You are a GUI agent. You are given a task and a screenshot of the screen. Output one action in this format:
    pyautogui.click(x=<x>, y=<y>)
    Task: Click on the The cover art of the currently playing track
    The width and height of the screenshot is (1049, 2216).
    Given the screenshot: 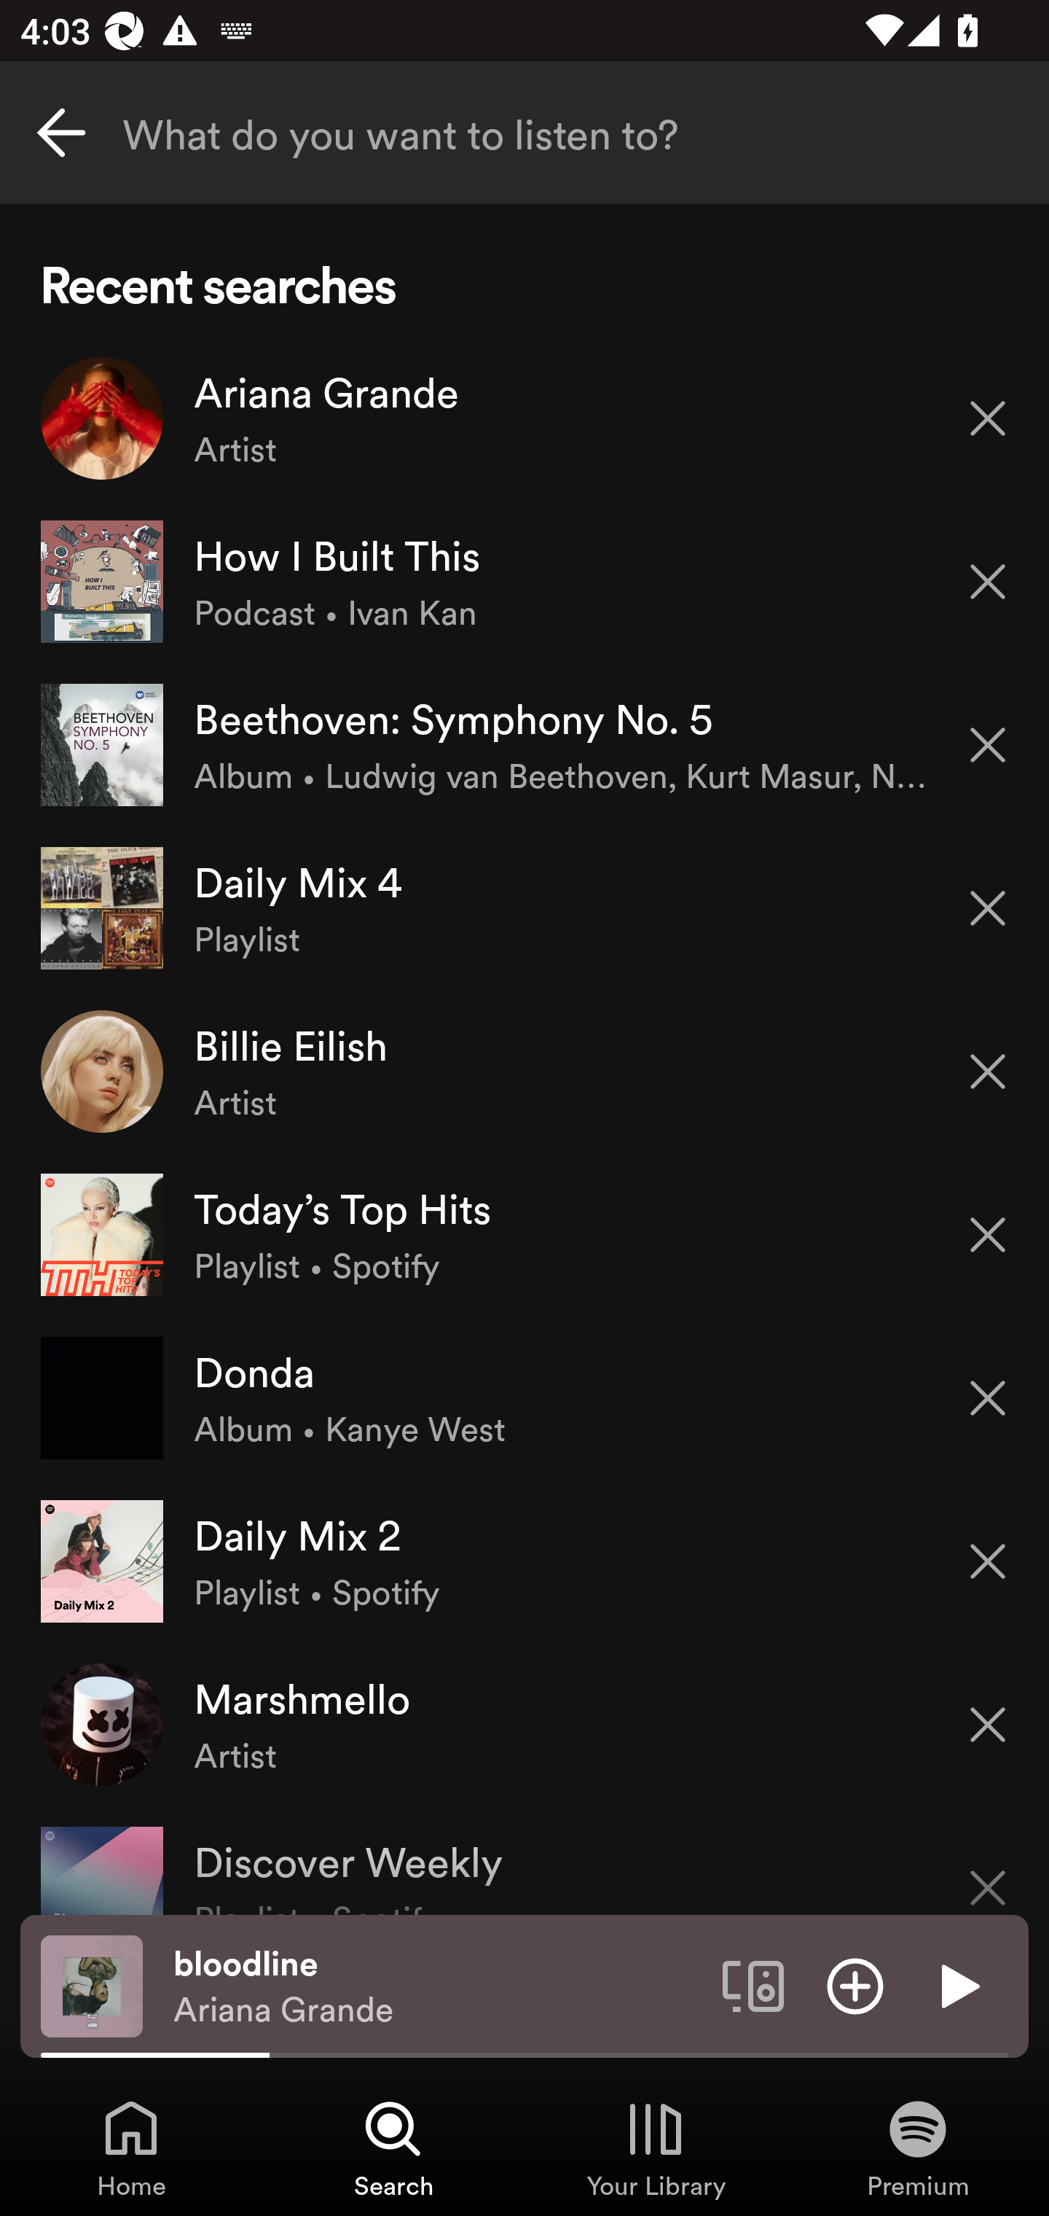 What is the action you would take?
    pyautogui.click(x=92, y=1985)
    